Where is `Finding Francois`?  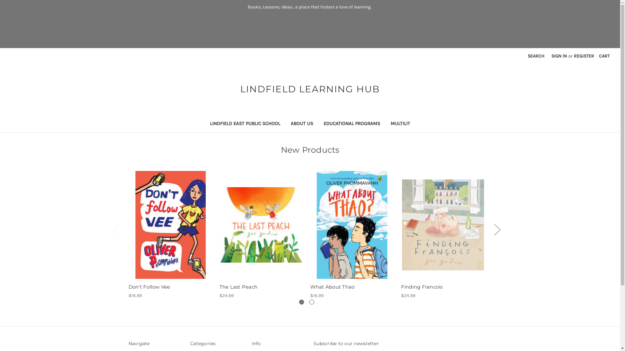
Finding Francois is located at coordinates (443, 225).